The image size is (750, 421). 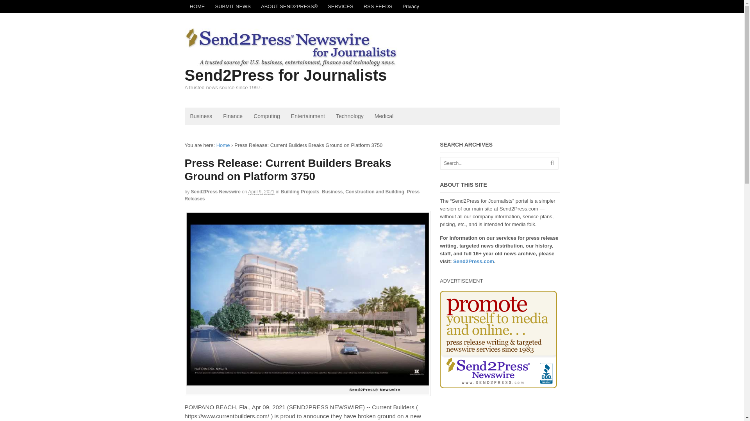 What do you see at coordinates (300, 191) in the screenshot?
I see `View all items in Building Projects` at bounding box center [300, 191].